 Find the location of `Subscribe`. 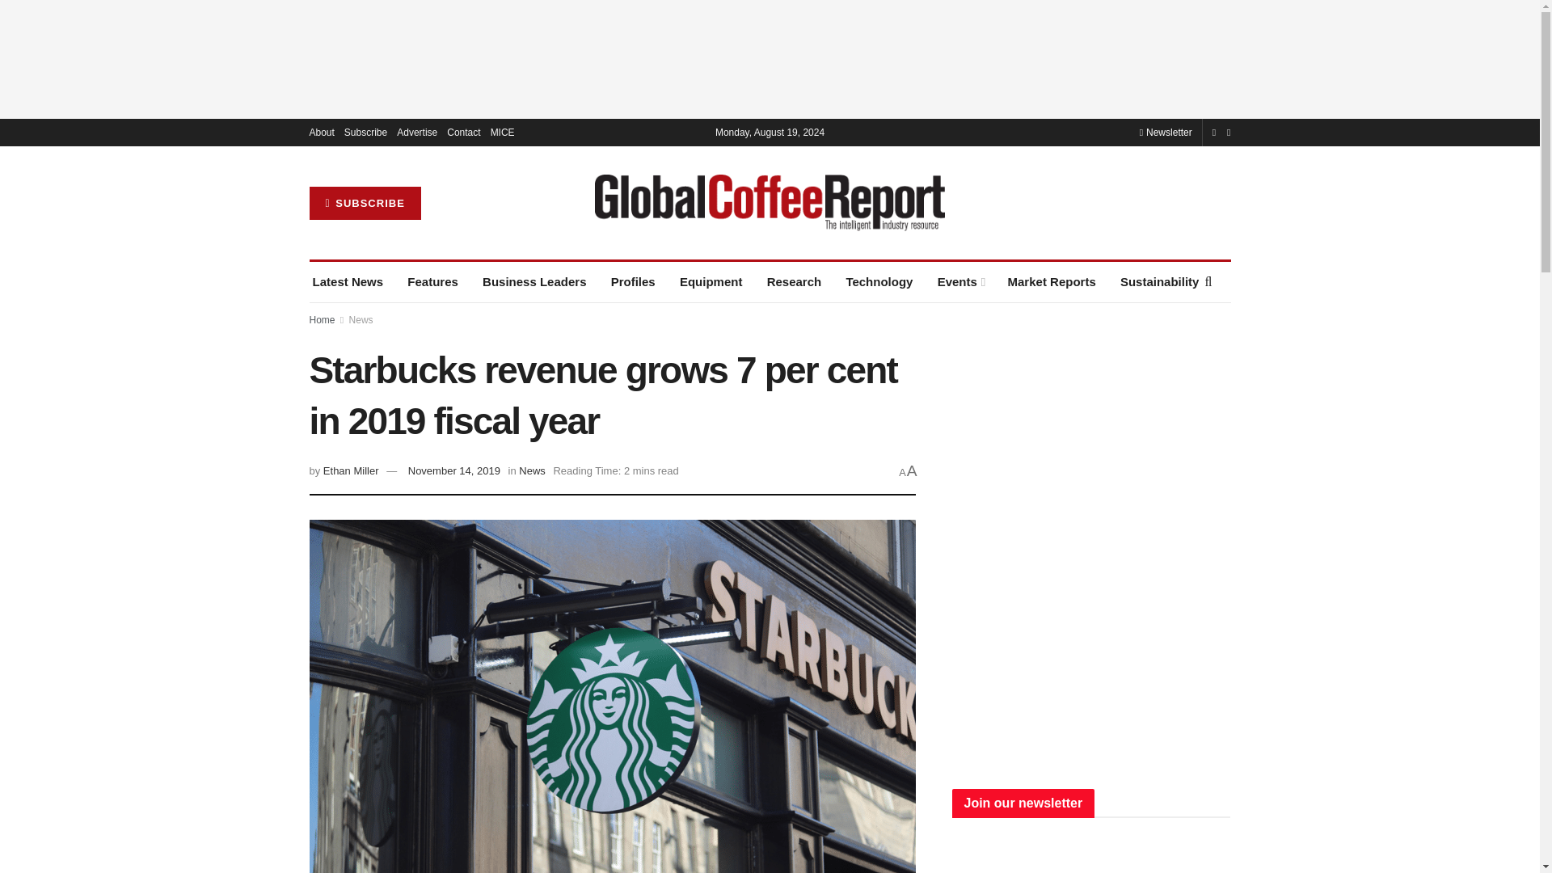

Subscribe is located at coordinates (365, 133).